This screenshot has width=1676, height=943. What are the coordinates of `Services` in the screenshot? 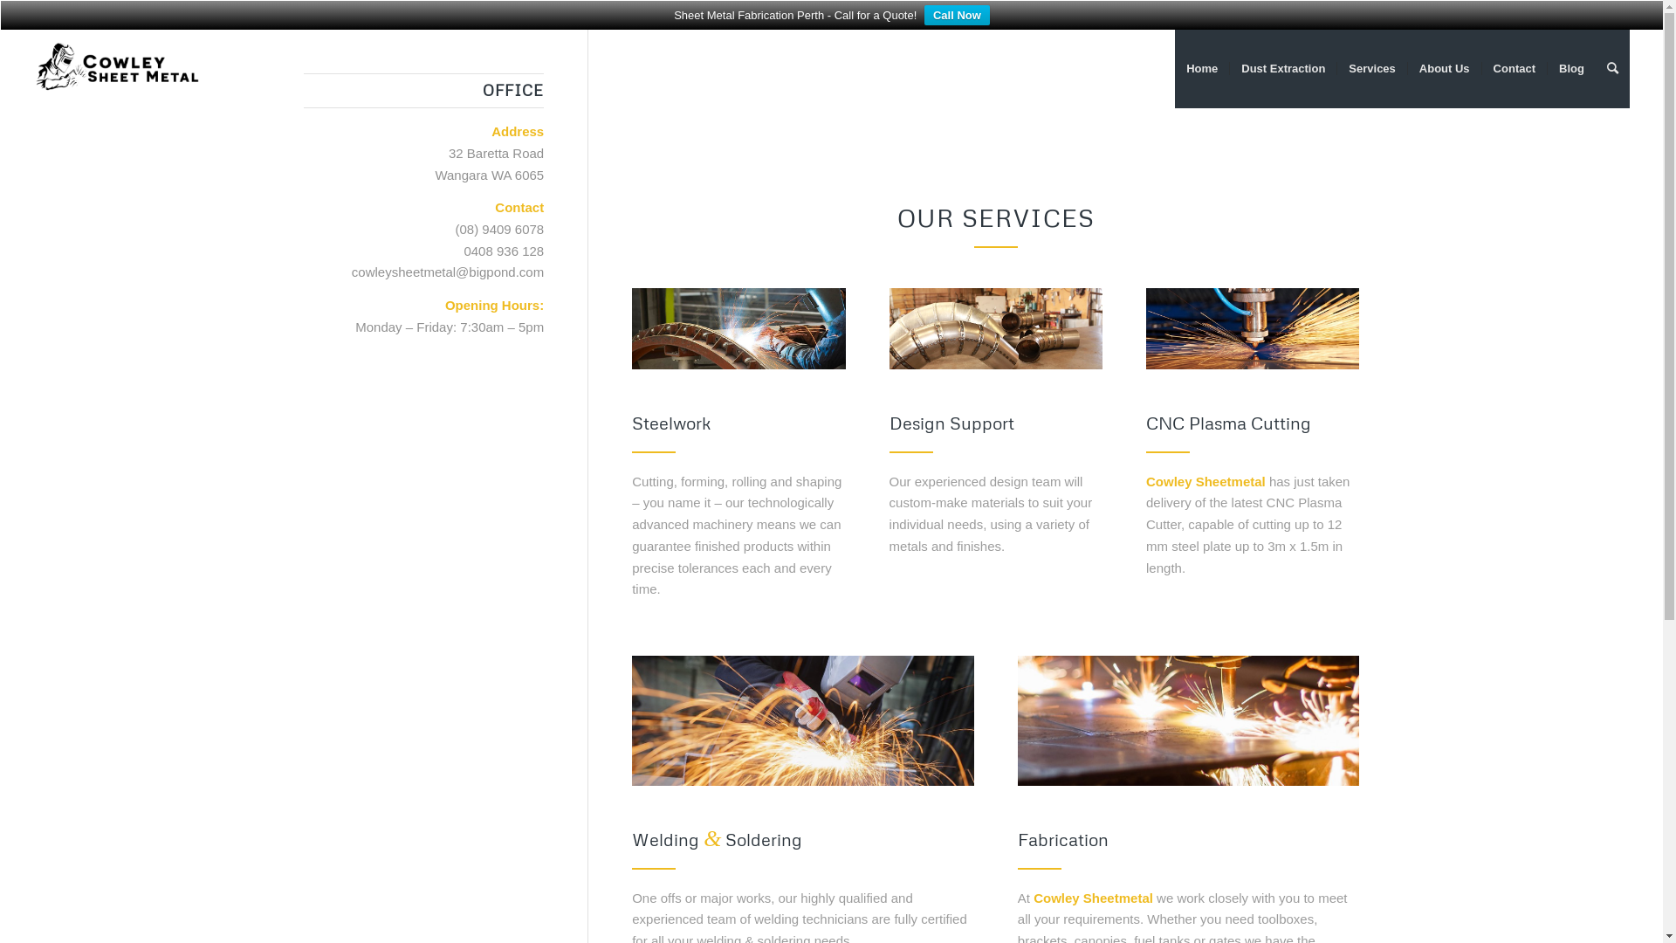 It's located at (1372, 69).